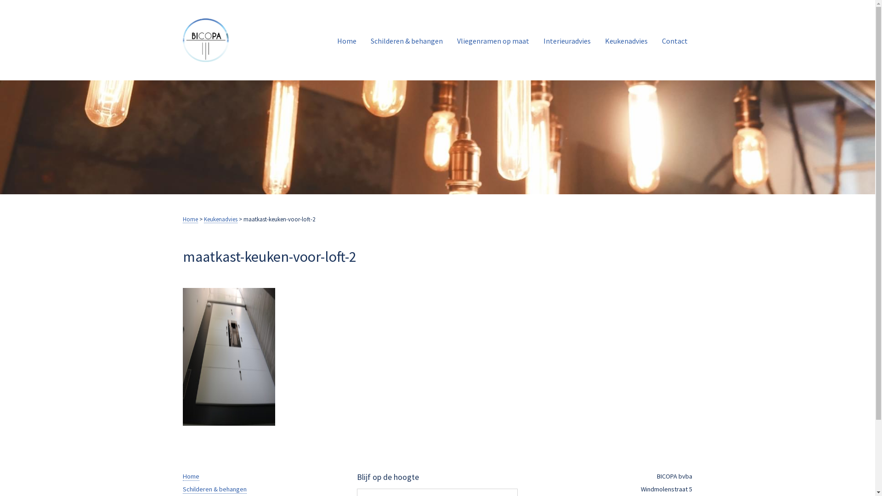 This screenshot has width=882, height=496. I want to click on Keukenadvies, so click(220, 220).